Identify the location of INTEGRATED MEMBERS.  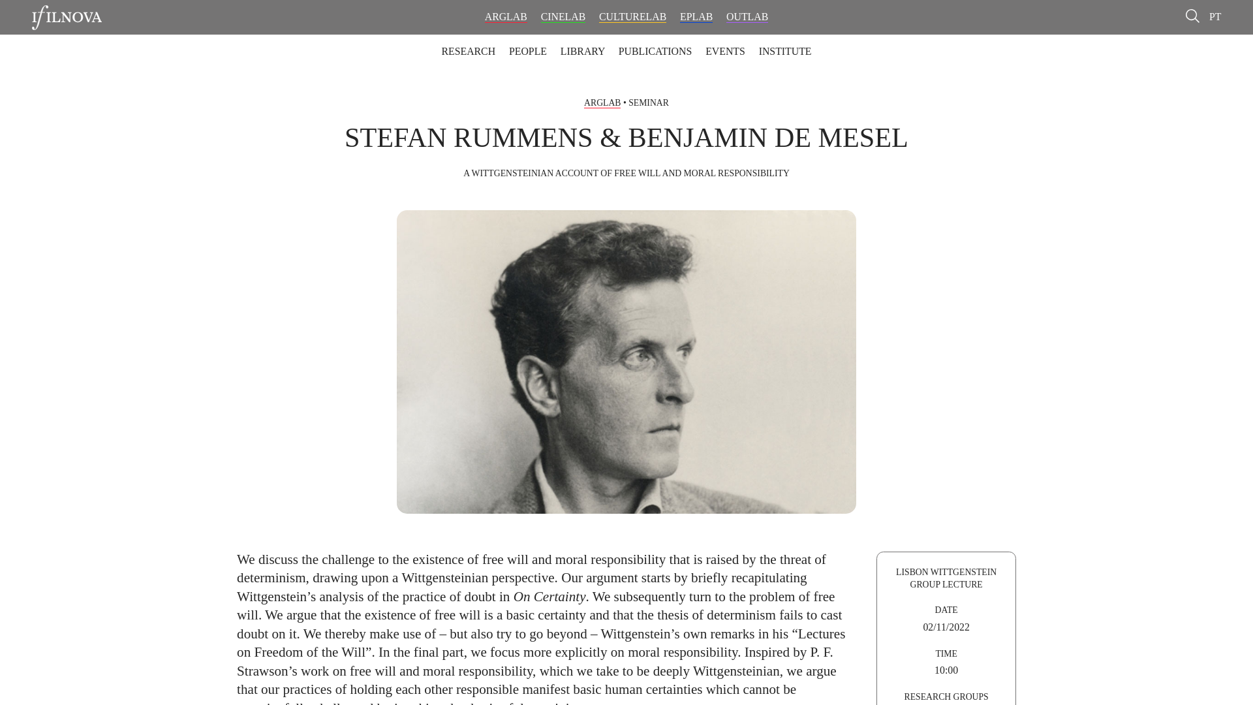
(476, 42).